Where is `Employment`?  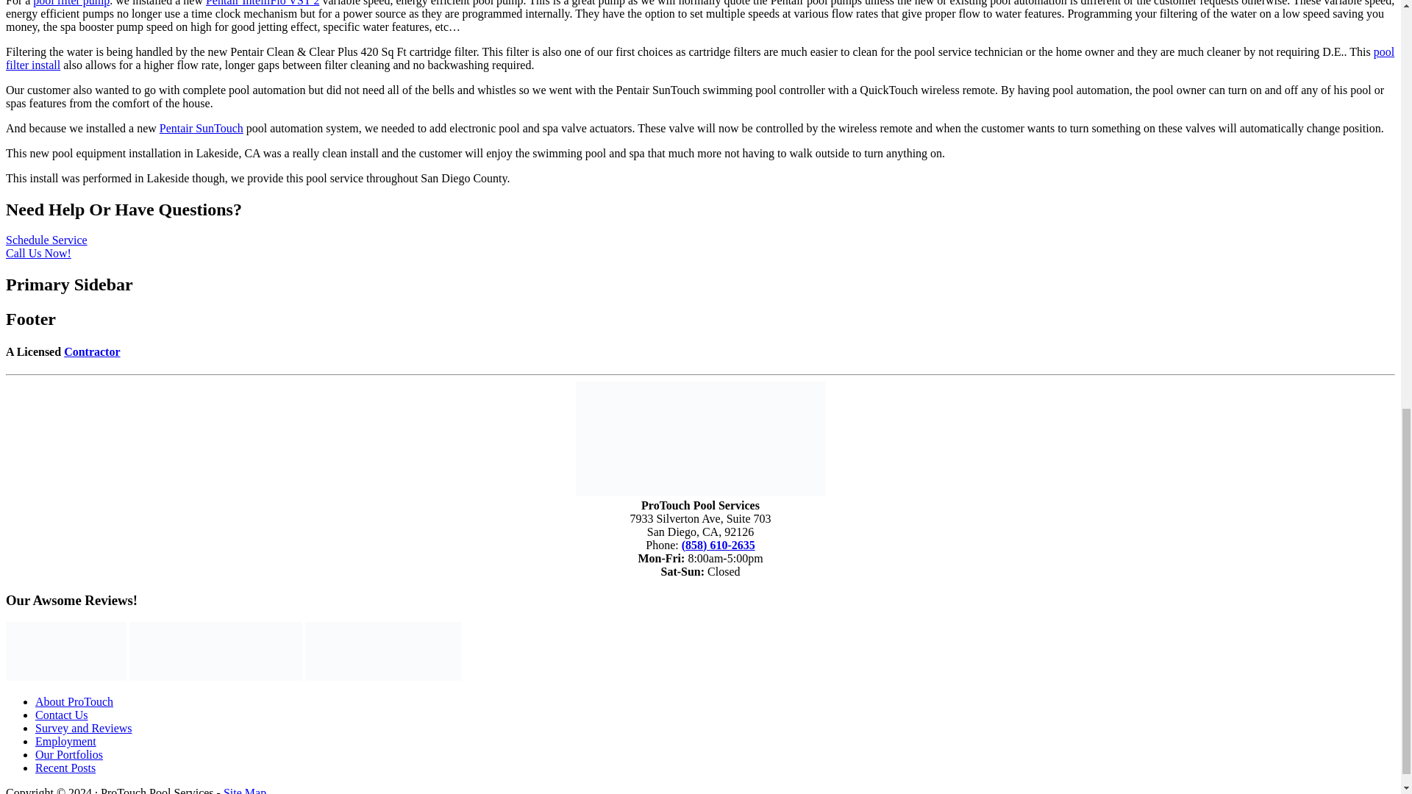
Employment is located at coordinates (65, 741).